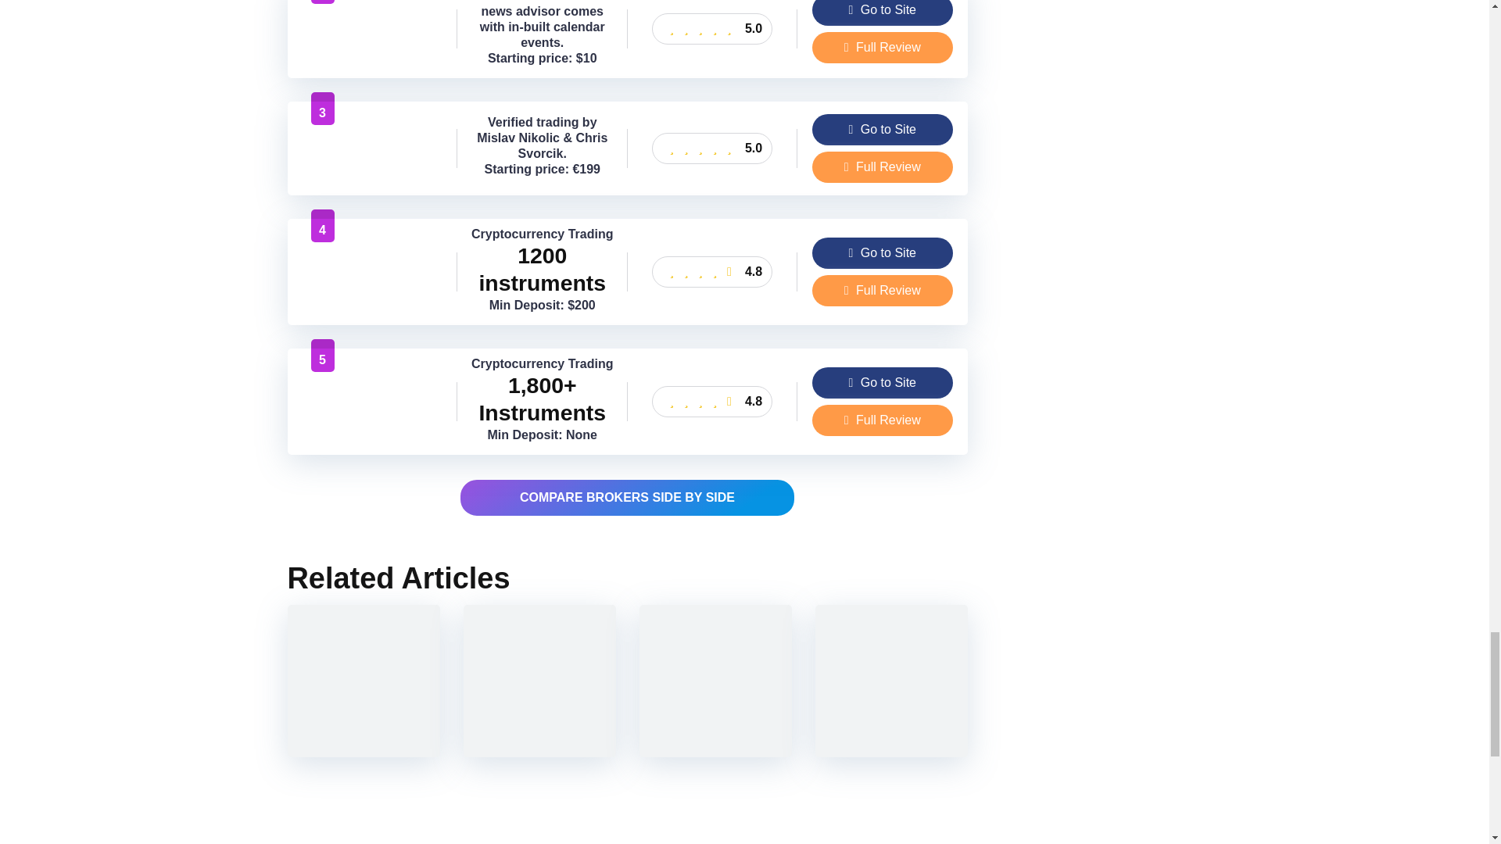 Image resolution: width=1501 pixels, height=844 pixels. What do you see at coordinates (372, 55) in the screenshot?
I see `Dow Jones News and Calendar Events Review` at bounding box center [372, 55].